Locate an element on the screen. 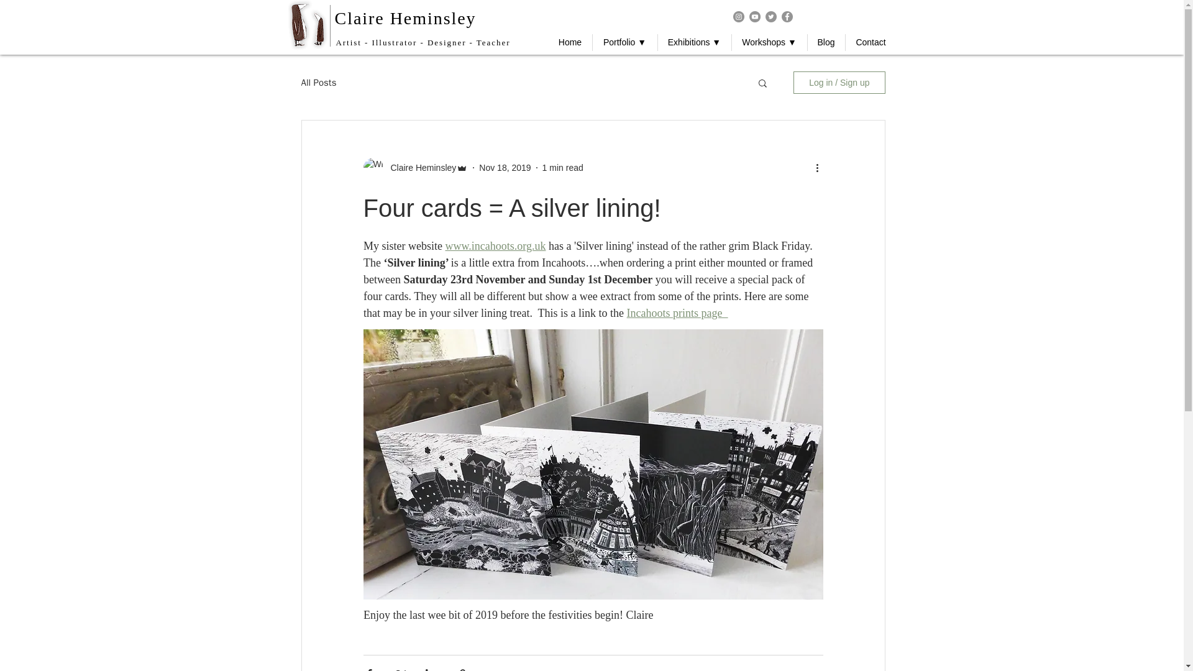  1 min read is located at coordinates (563, 168).